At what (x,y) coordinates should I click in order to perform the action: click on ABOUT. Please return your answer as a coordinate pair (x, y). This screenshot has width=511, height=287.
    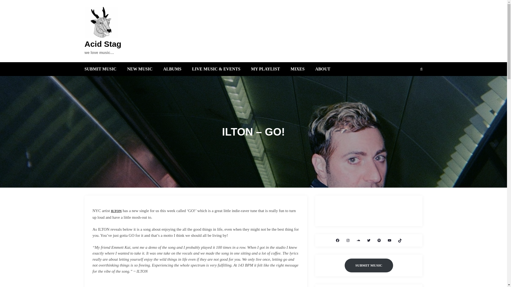
    Looking at the image, I should click on (323, 69).